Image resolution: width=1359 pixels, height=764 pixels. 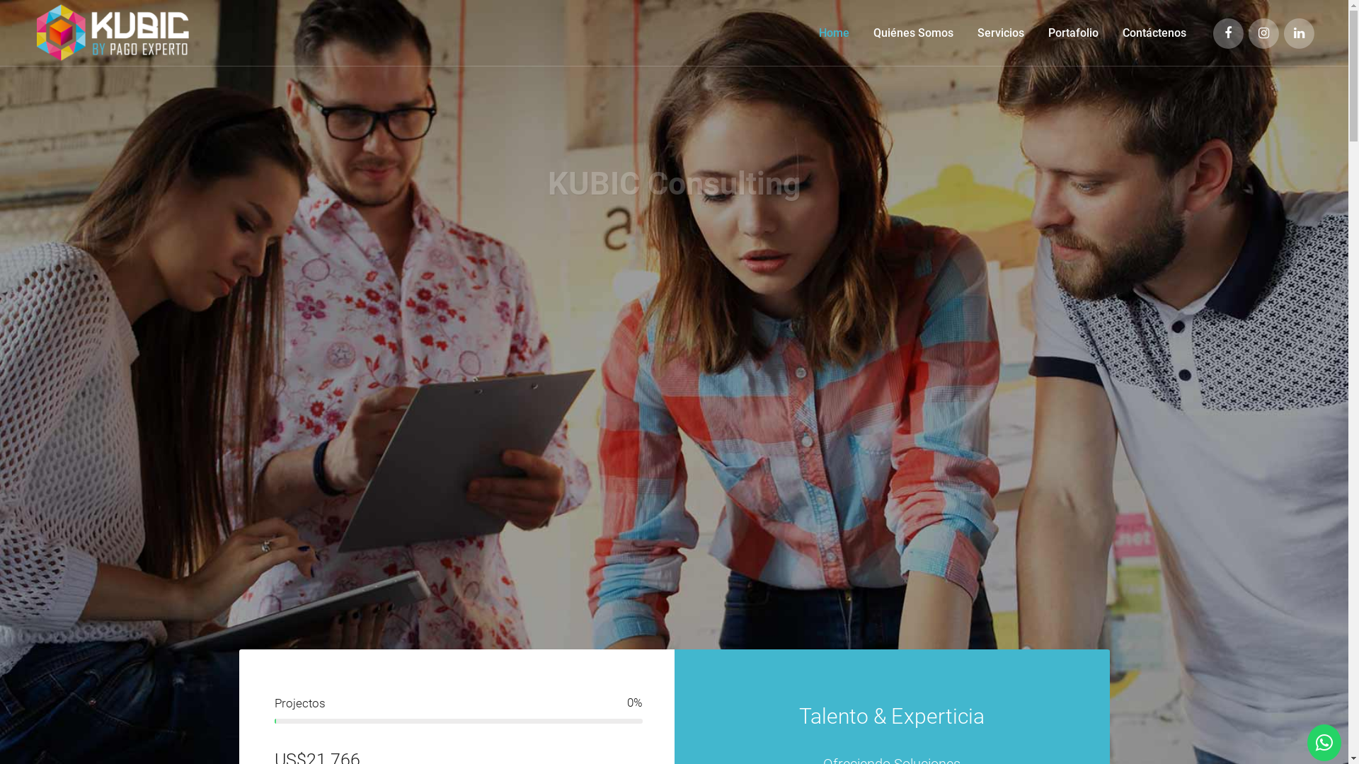 I want to click on Home, so click(x=834, y=33).